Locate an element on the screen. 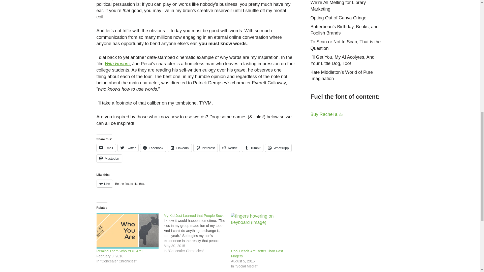 The image size is (484, 272). Click to share on Twitter is located at coordinates (128, 148).